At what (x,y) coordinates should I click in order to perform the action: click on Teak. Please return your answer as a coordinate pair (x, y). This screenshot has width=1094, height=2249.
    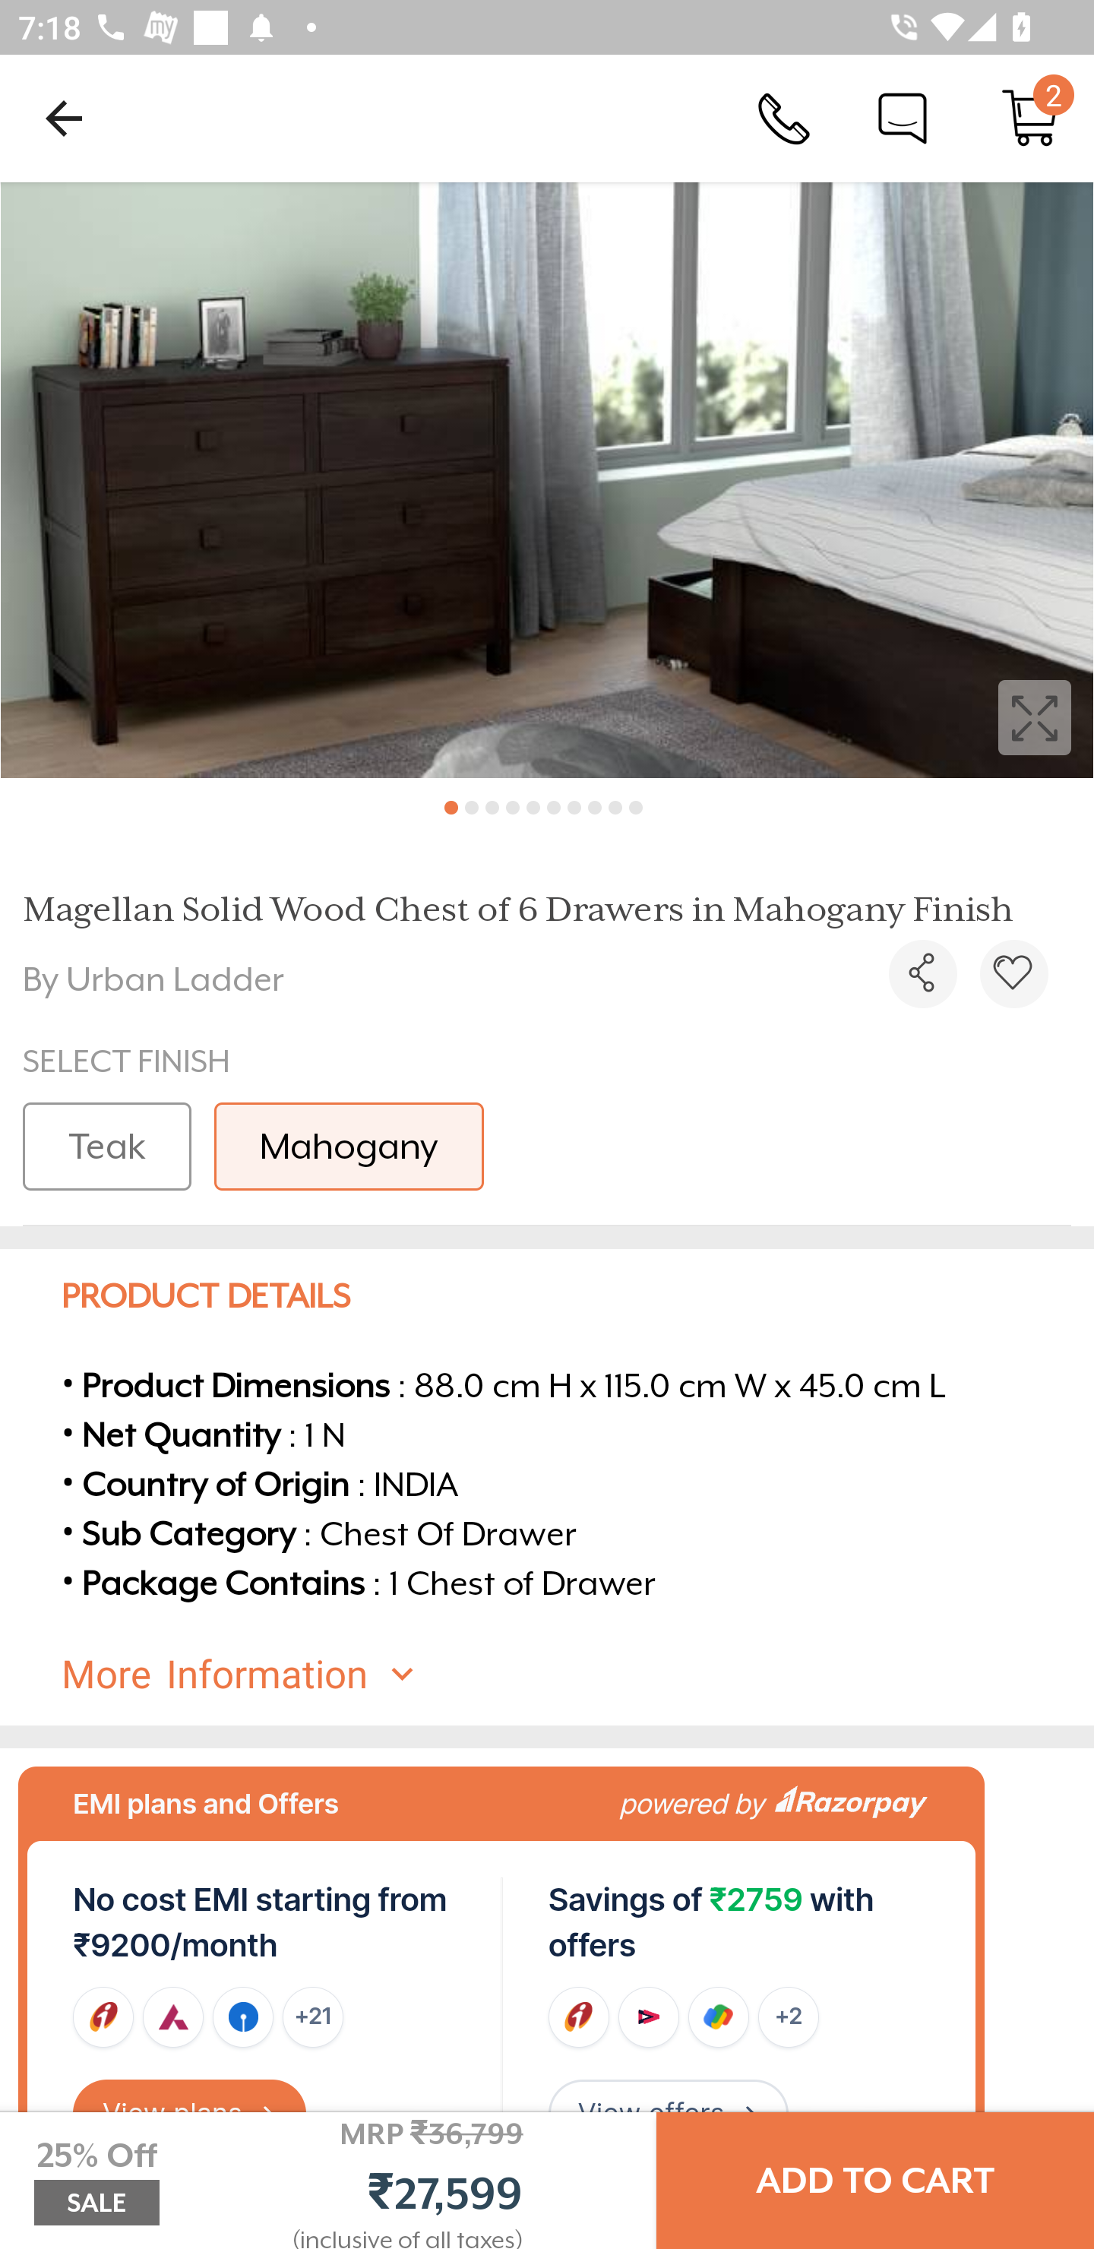
    Looking at the image, I should click on (106, 1146).